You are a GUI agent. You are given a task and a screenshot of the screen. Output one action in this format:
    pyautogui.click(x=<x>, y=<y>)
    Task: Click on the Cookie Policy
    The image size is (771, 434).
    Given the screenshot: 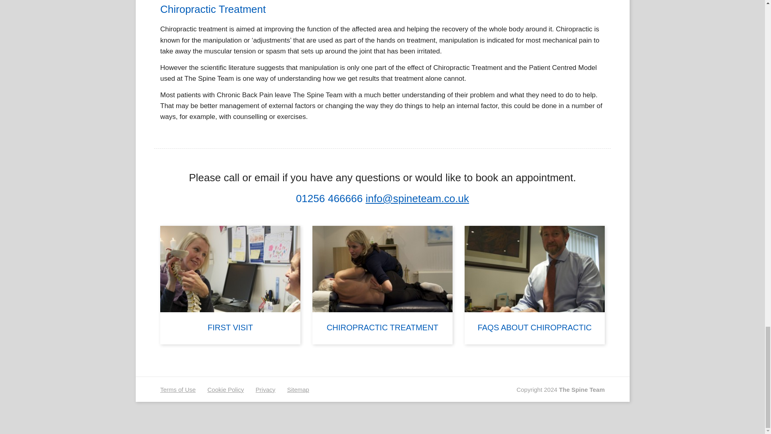 What is the action you would take?
    pyautogui.click(x=226, y=390)
    